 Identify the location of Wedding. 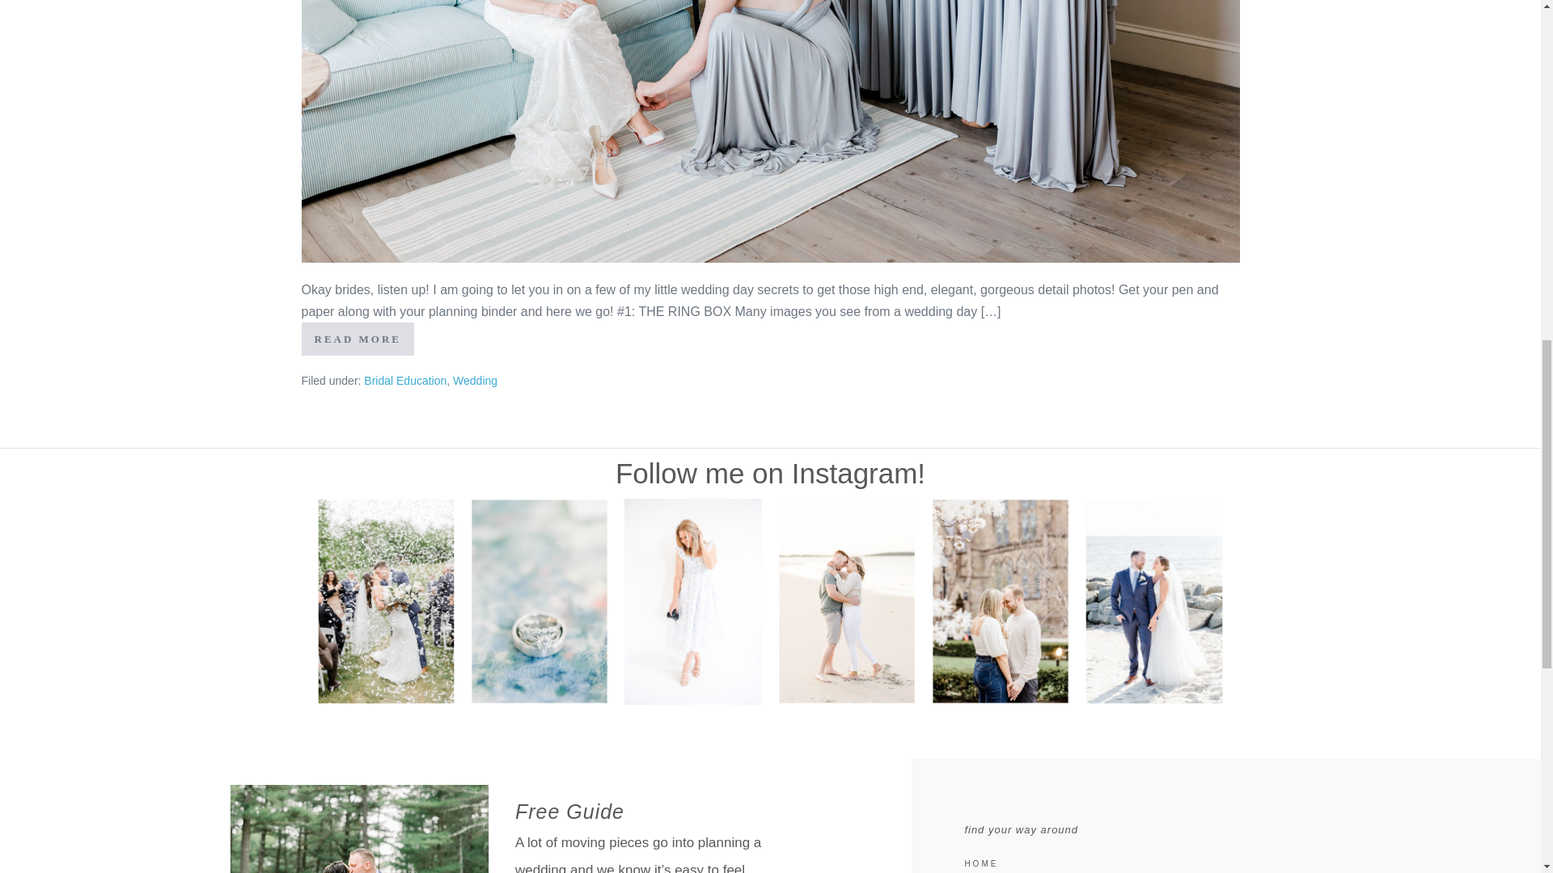
(475, 381).